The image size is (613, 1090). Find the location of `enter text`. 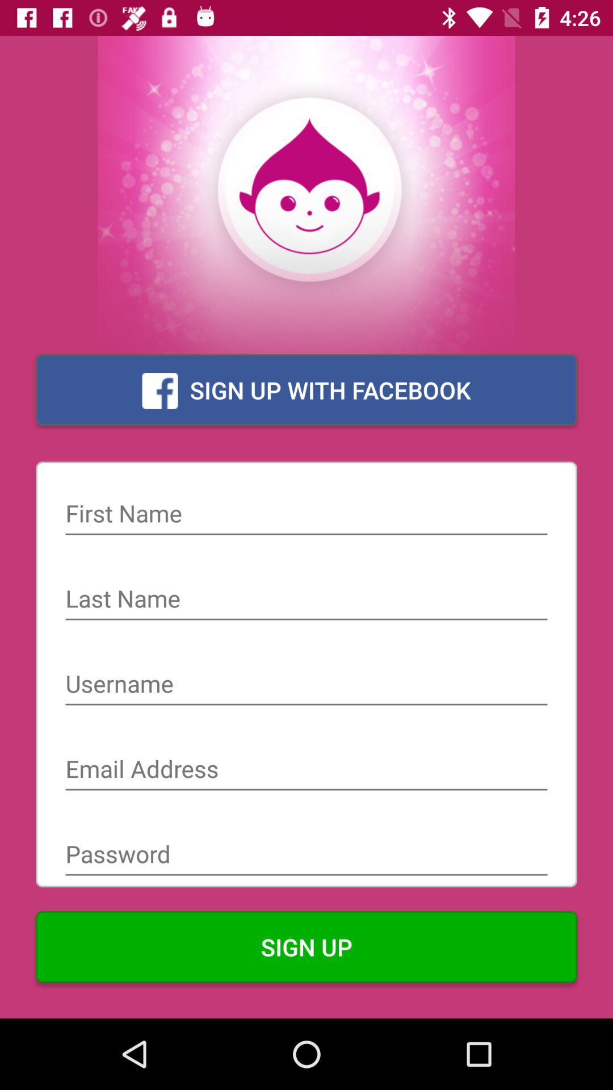

enter text is located at coordinates (306, 600).